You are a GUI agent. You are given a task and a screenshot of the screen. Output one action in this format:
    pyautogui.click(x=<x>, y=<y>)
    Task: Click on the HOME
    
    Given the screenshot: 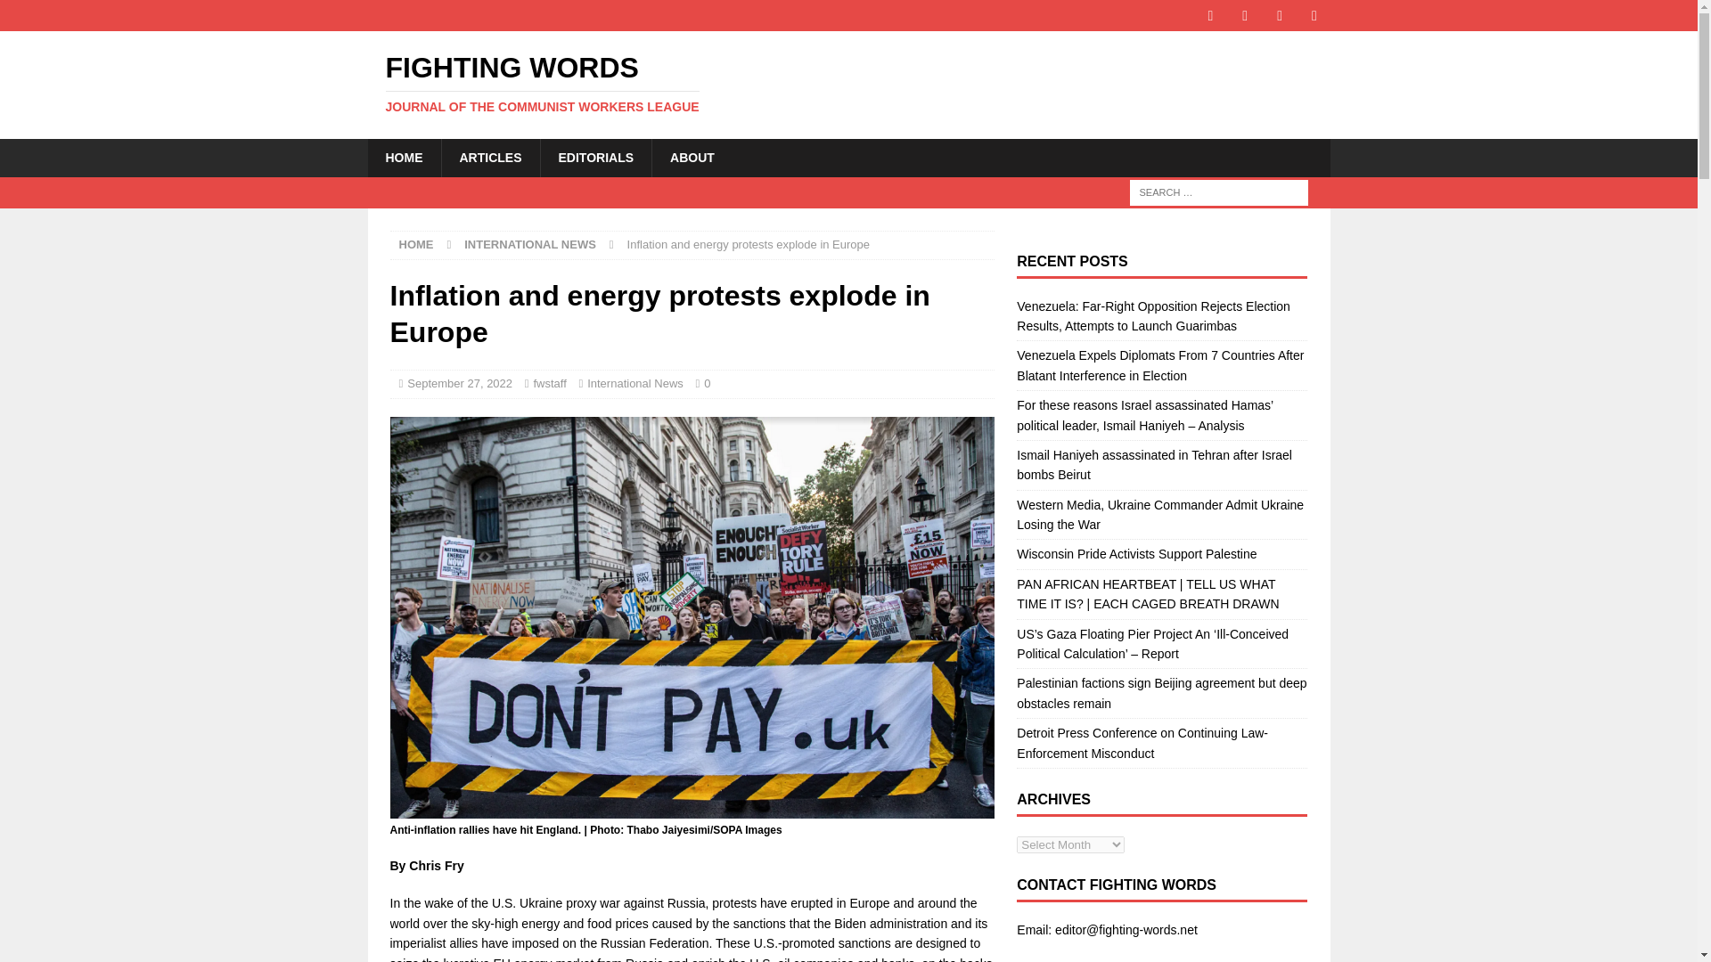 What is the action you would take?
    pyautogui.click(x=66, y=14)
    